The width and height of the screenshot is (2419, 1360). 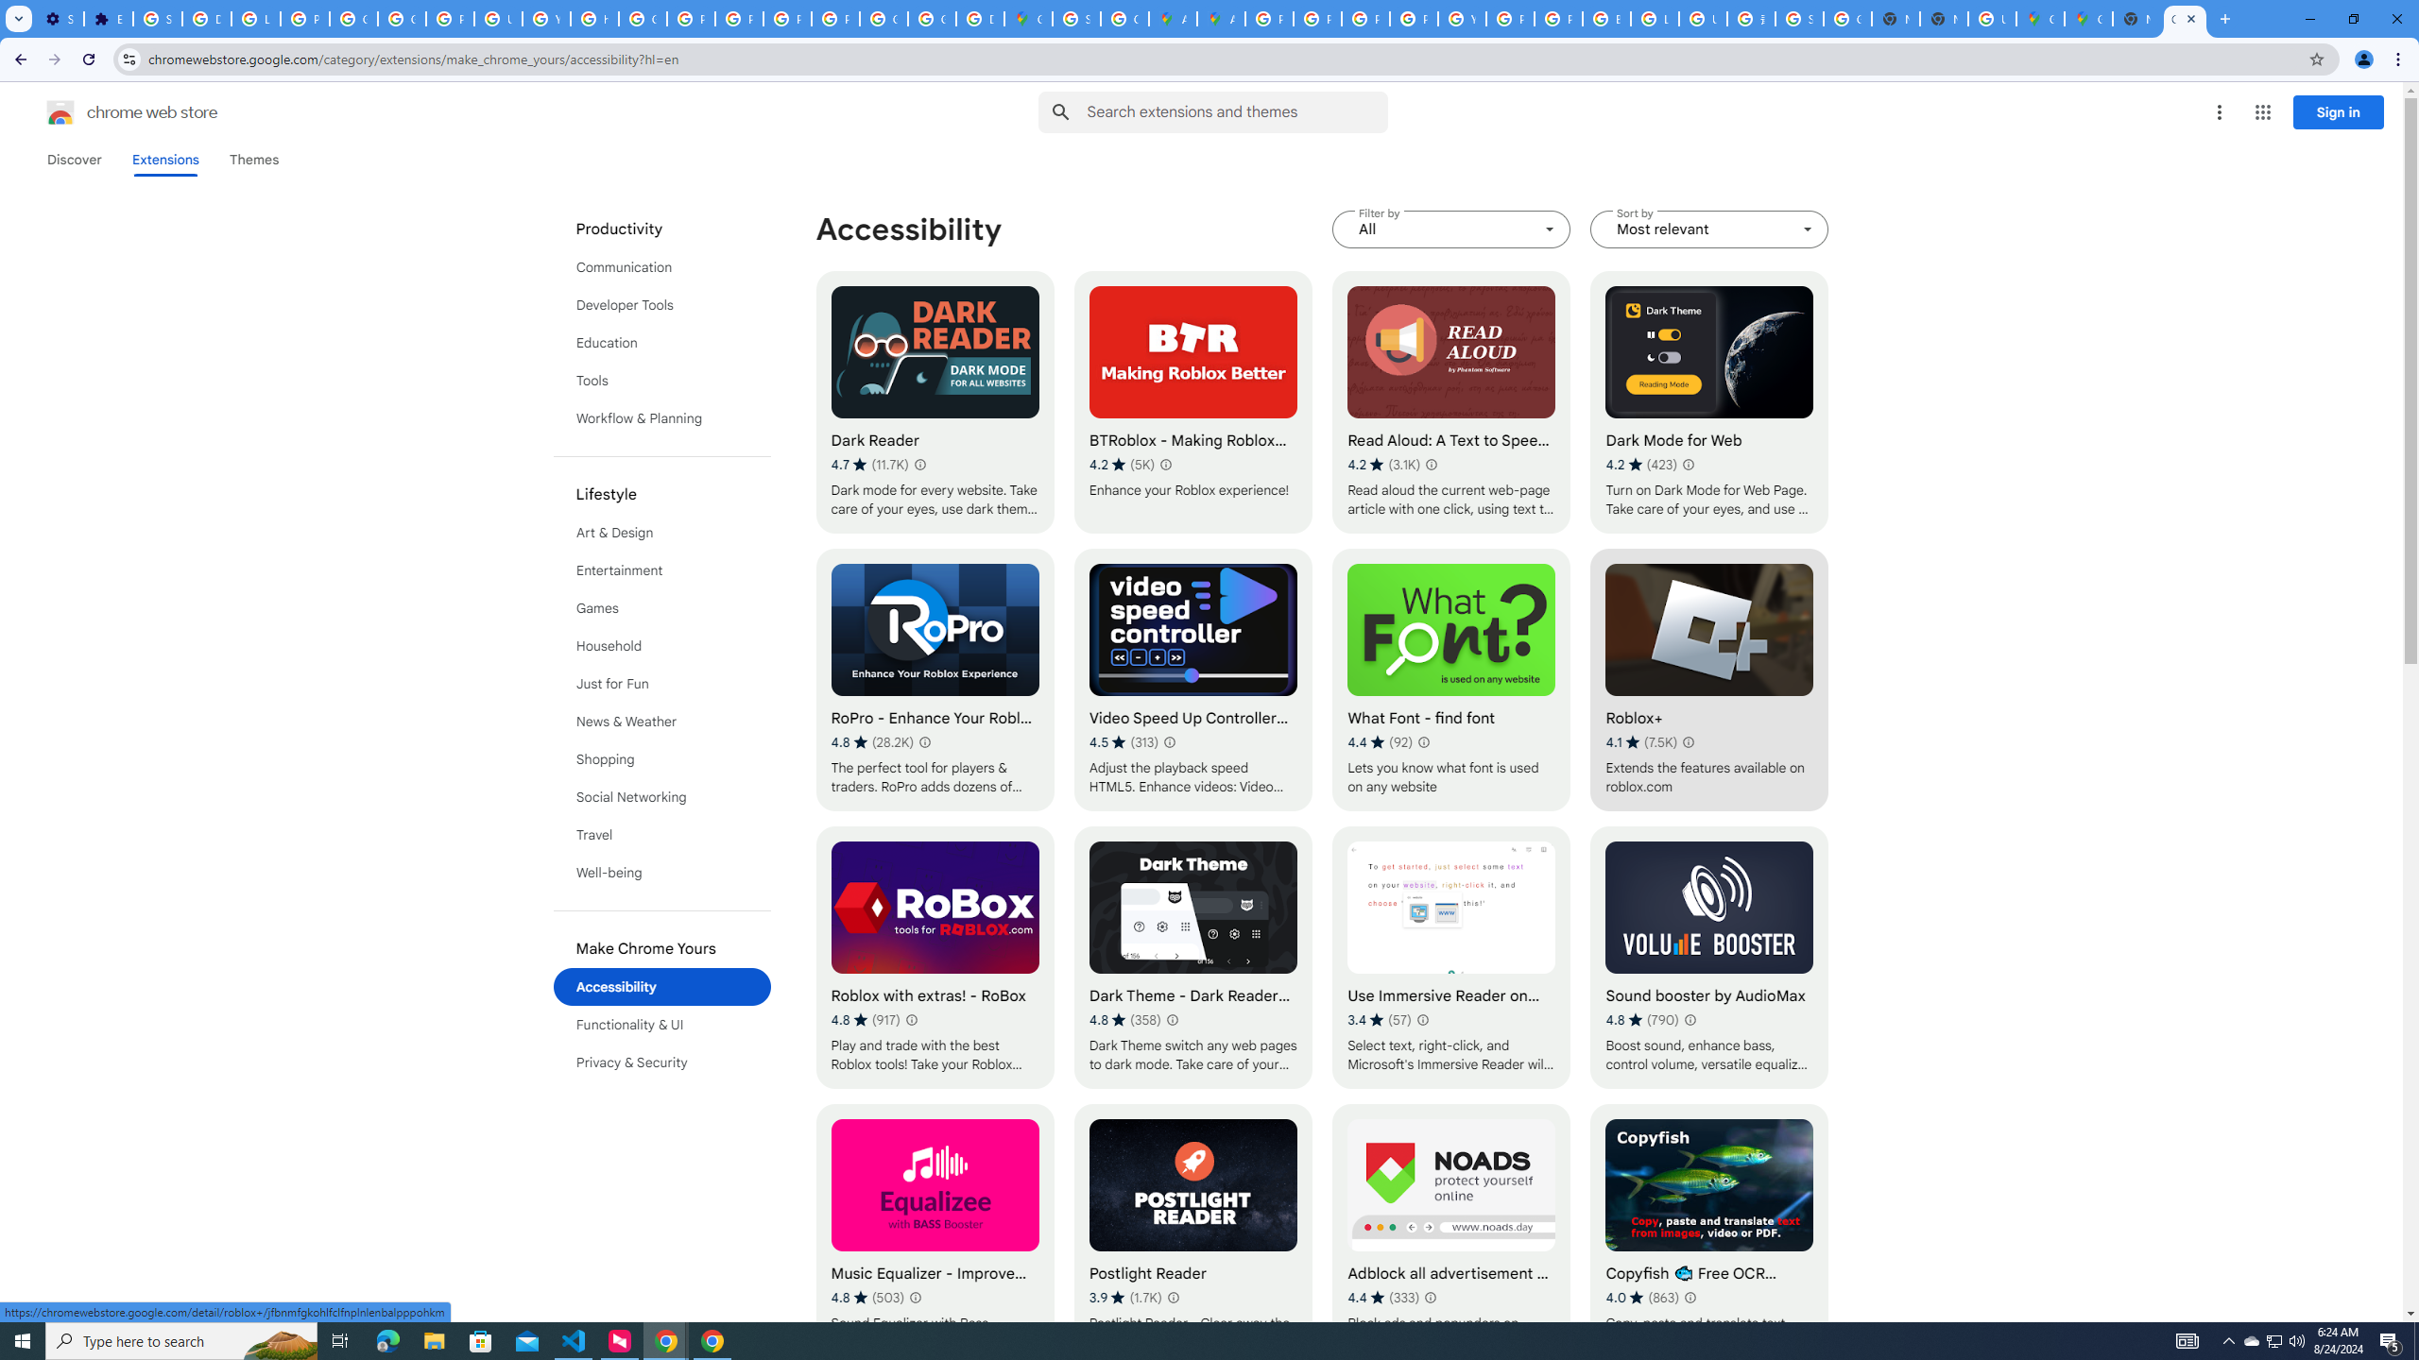 I want to click on More options menu, so click(x=2219, y=112).